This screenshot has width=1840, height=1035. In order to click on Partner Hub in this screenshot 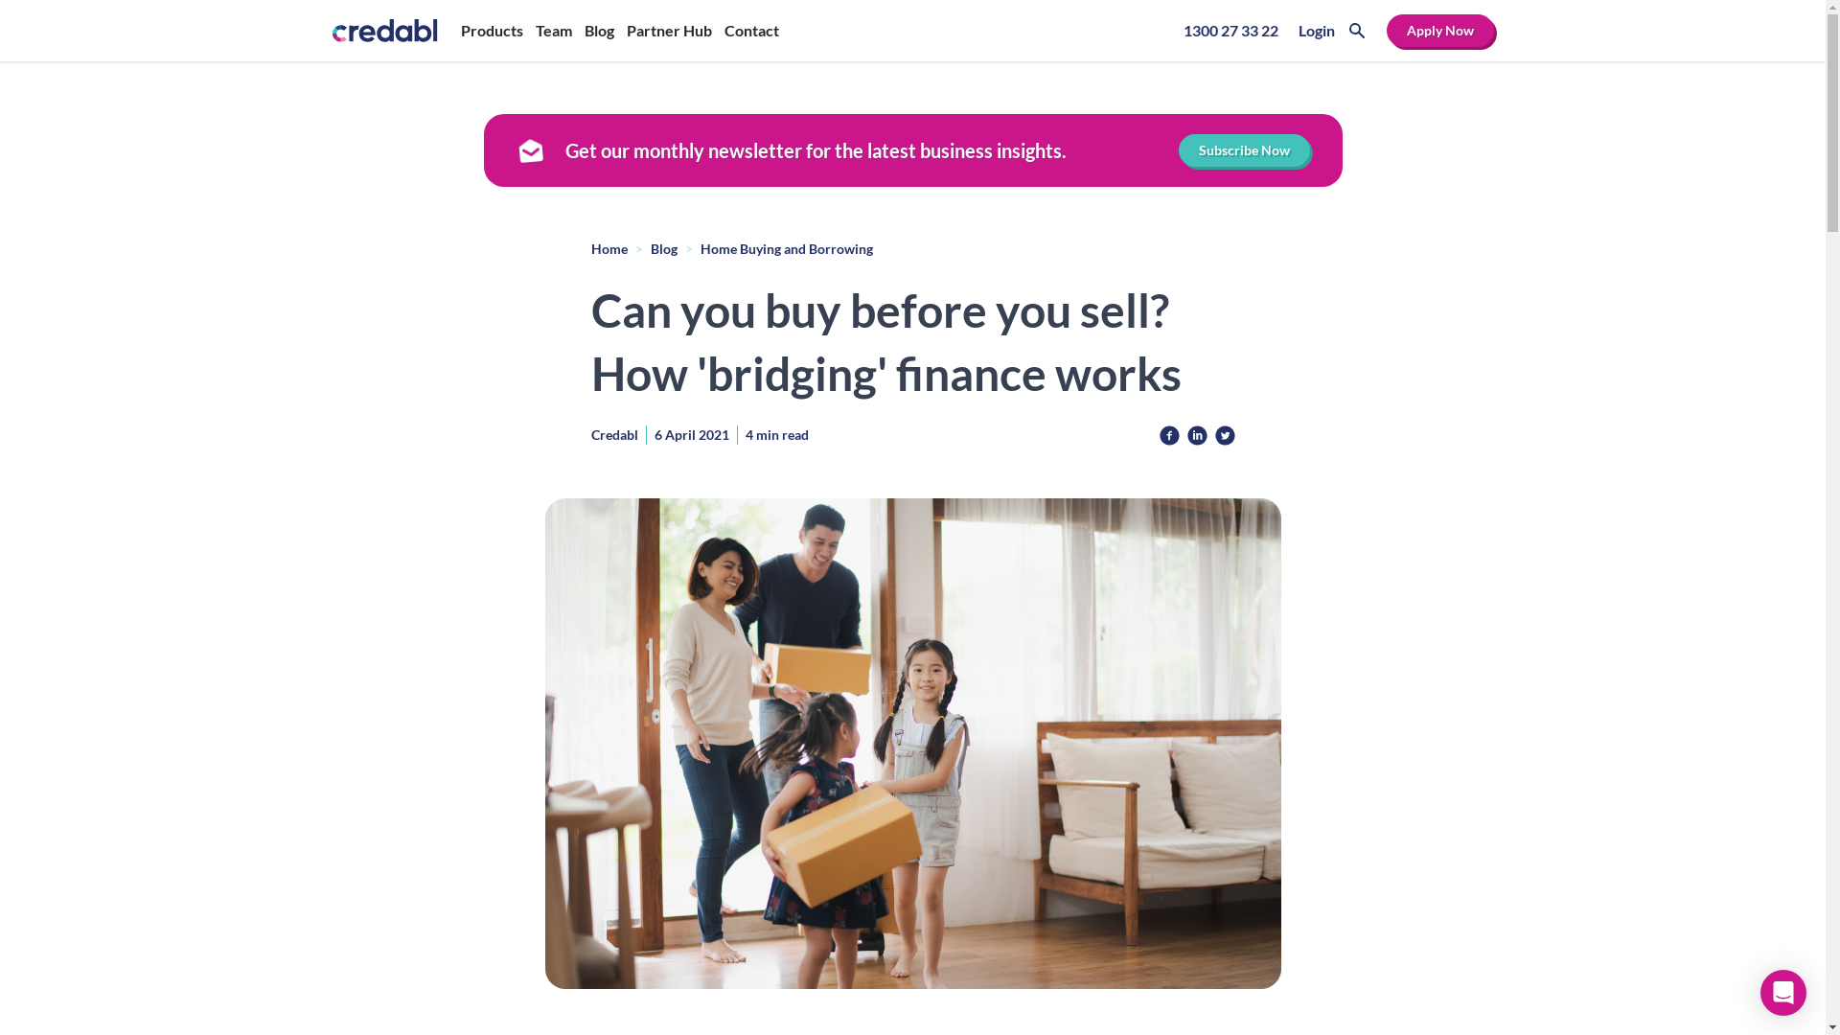, I will do `click(669, 31)`.